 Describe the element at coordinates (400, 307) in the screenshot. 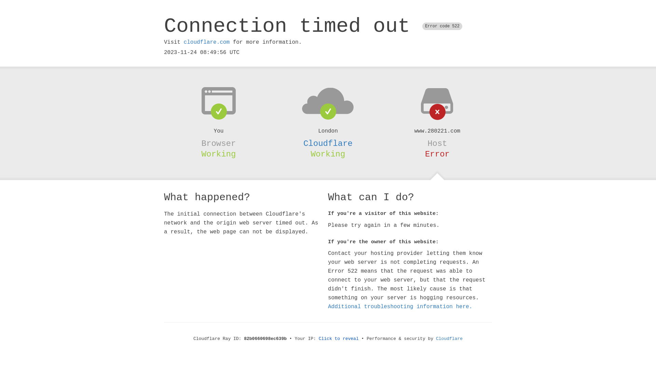

I see `Additional troubleshooting information here.` at that location.